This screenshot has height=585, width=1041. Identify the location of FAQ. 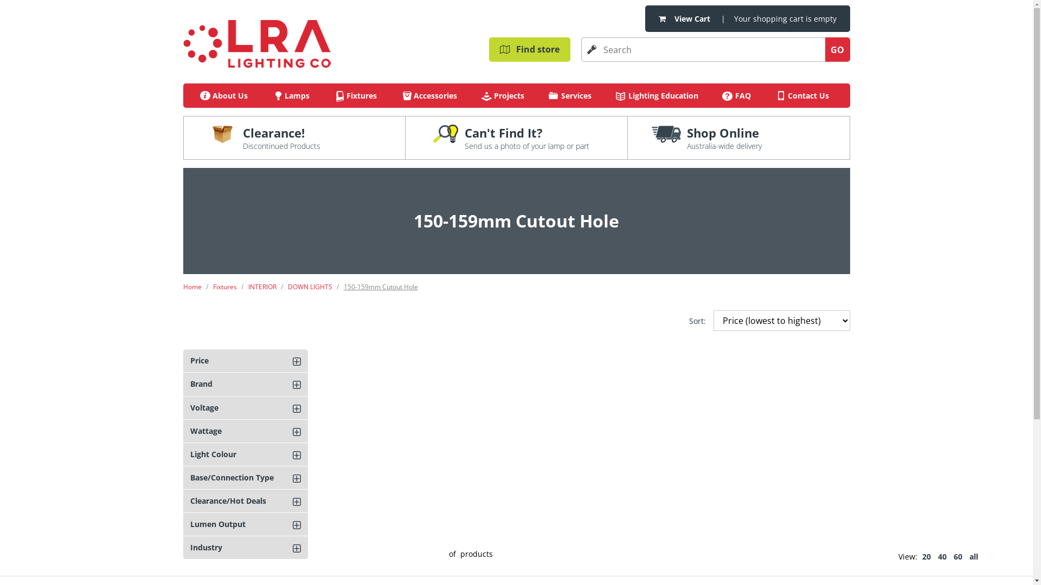
(737, 95).